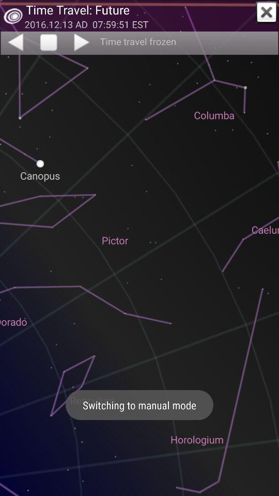 The height and width of the screenshot is (496, 279). Describe the element at coordinates (49, 43) in the screenshot. I see `stop option` at that location.